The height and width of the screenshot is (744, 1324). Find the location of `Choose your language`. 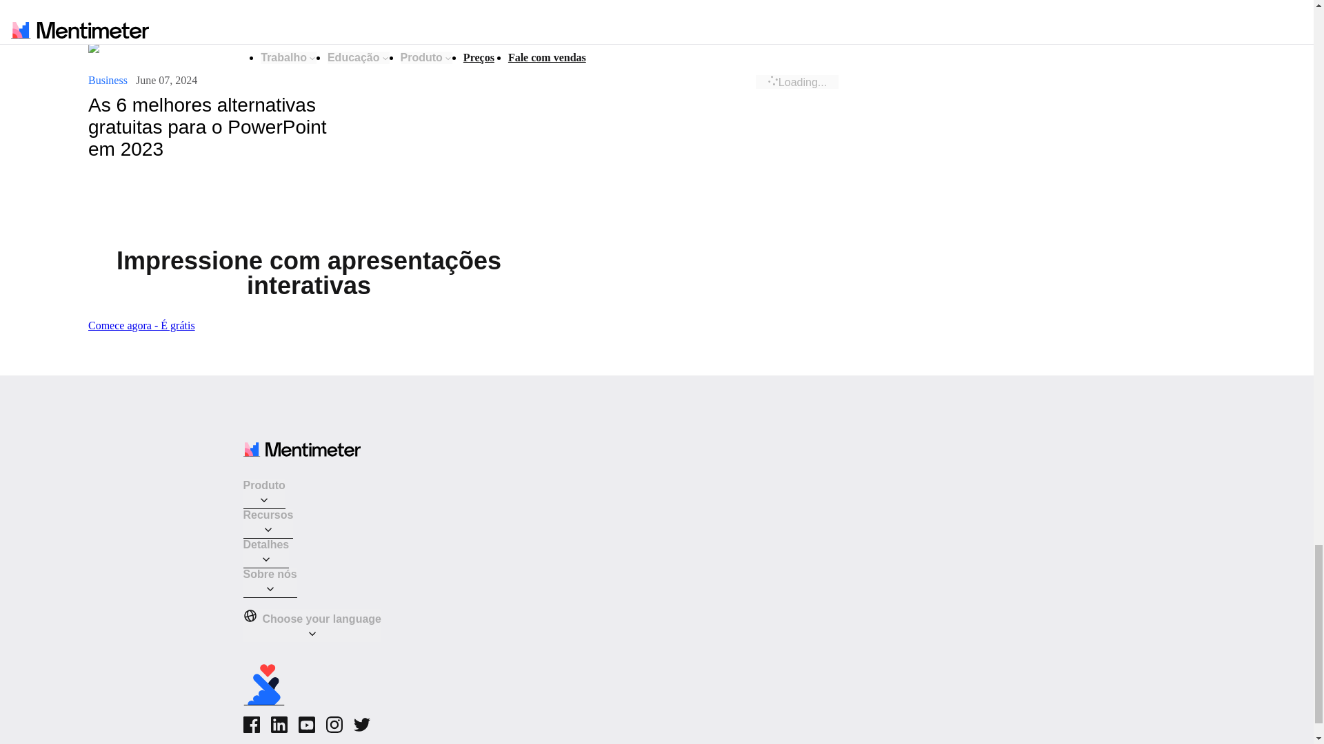

Choose your language is located at coordinates (312, 626).